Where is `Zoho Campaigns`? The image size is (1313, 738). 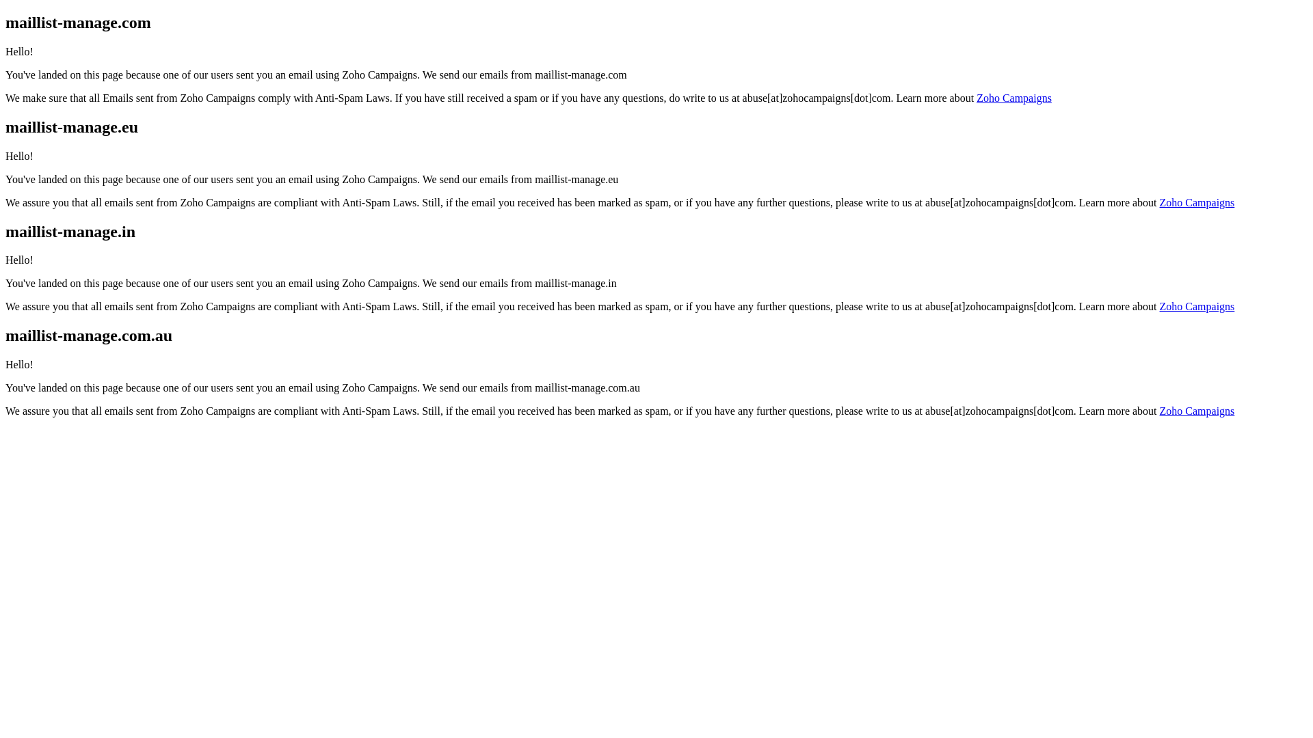
Zoho Campaigns is located at coordinates (1197, 411).